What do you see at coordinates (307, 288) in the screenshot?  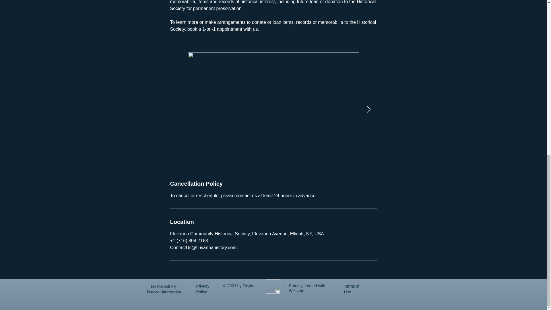 I see `Proudly created with Wix.com` at bounding box center [307, 288].